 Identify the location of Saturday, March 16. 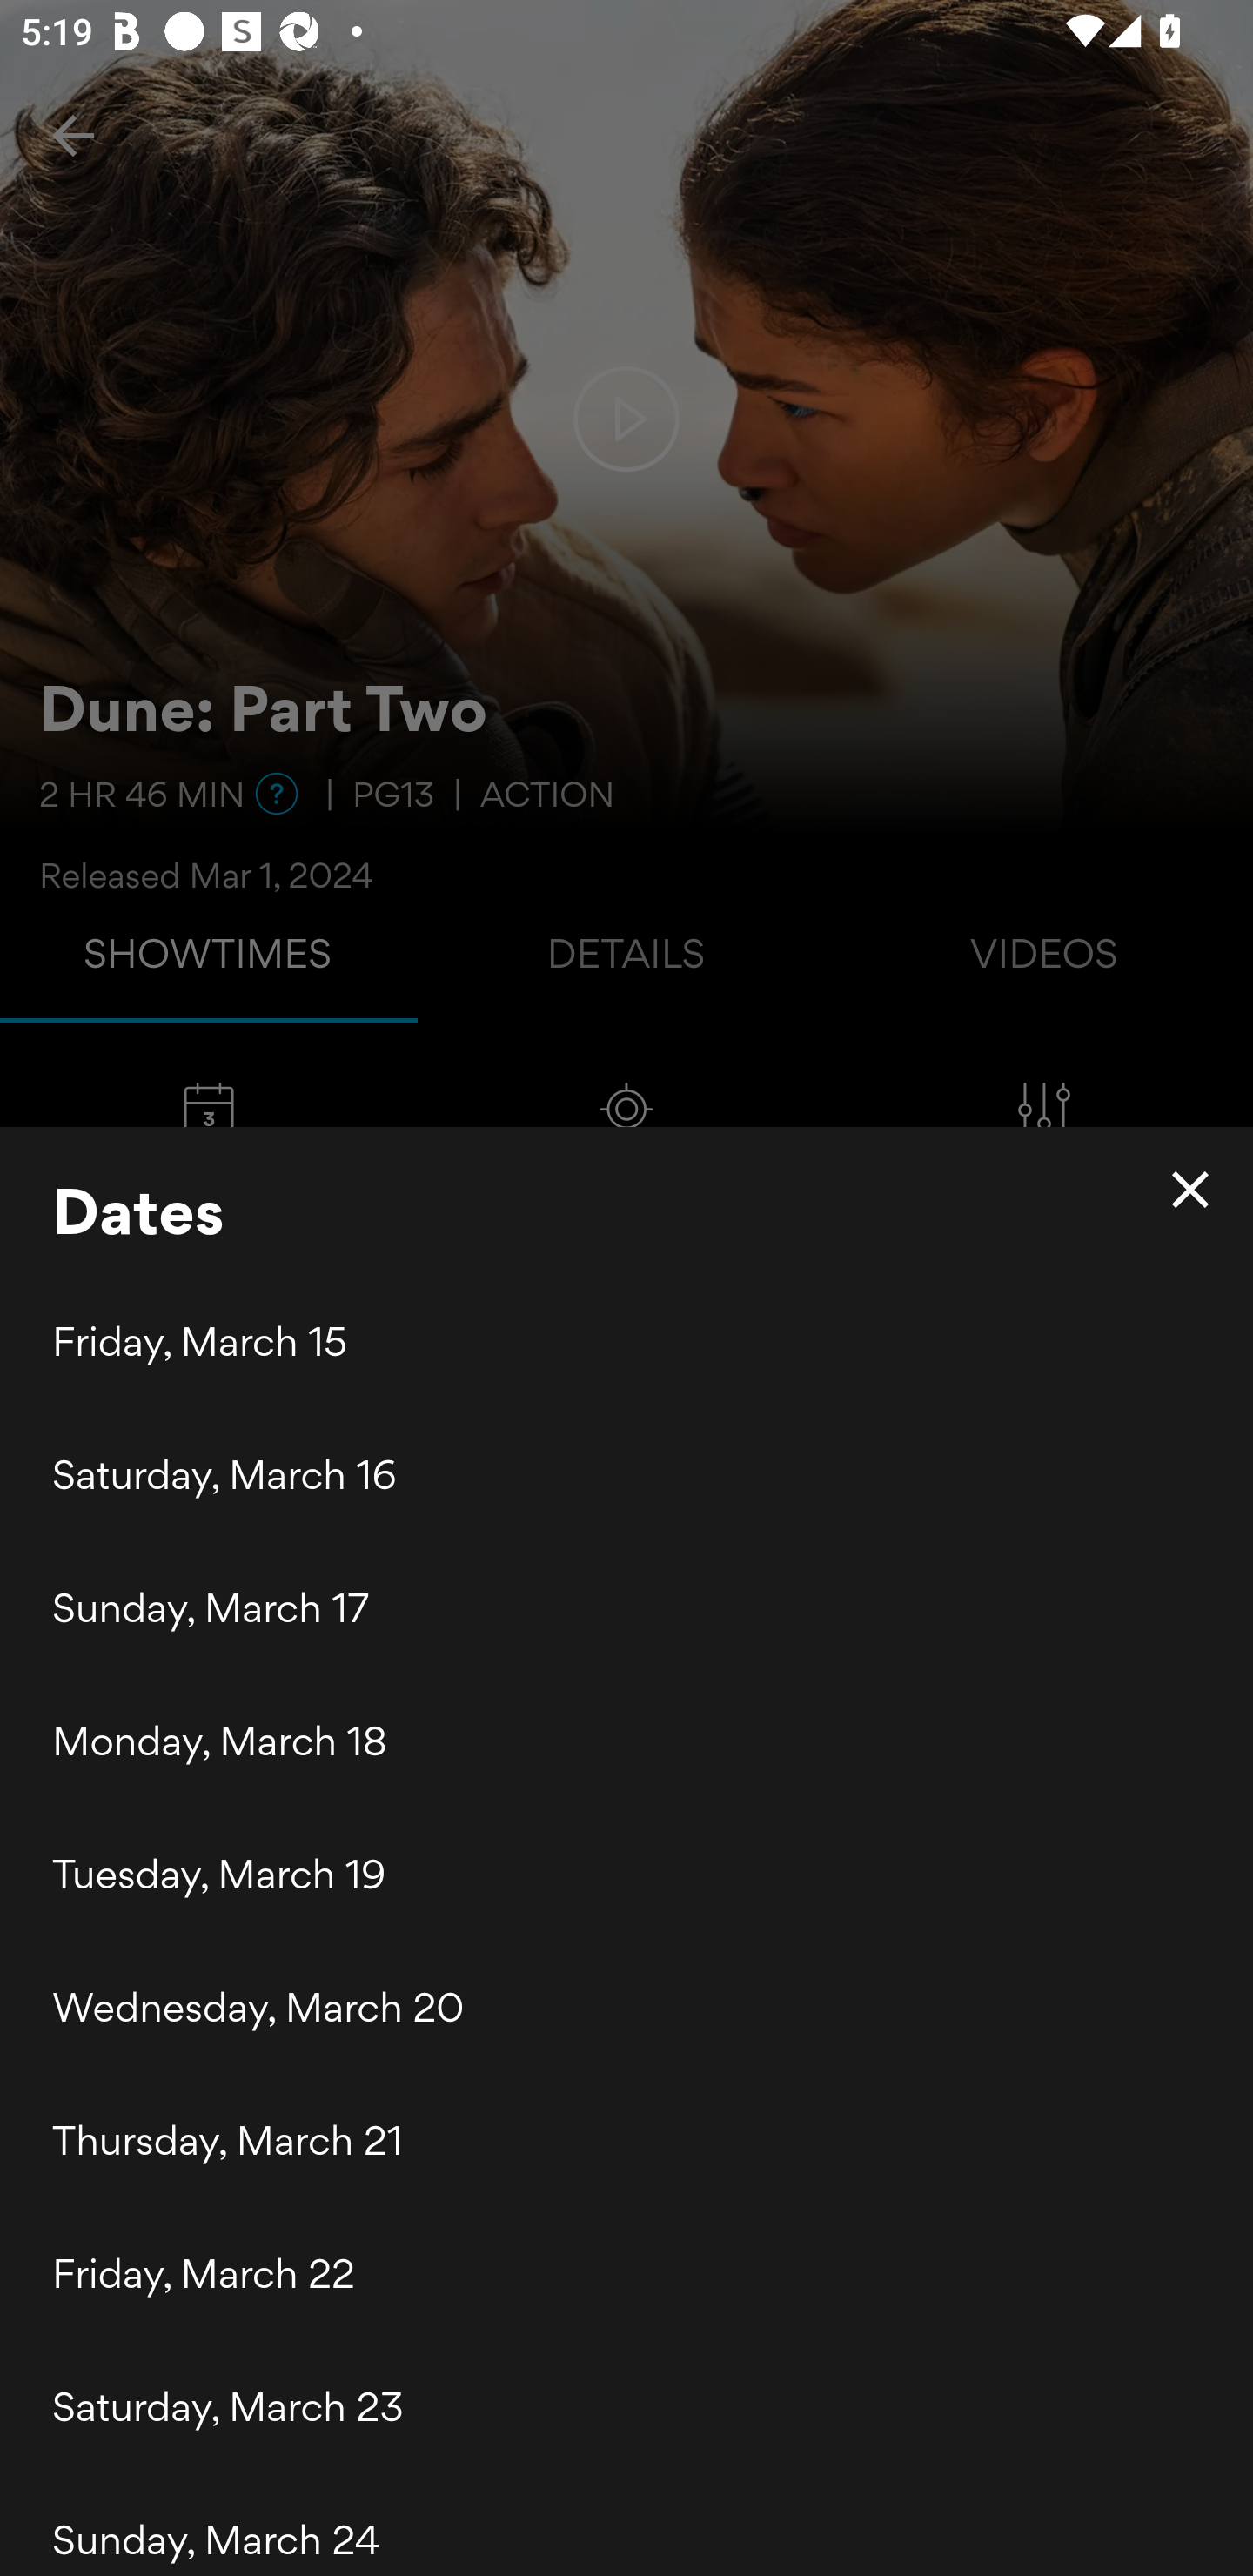
(626, 1474).